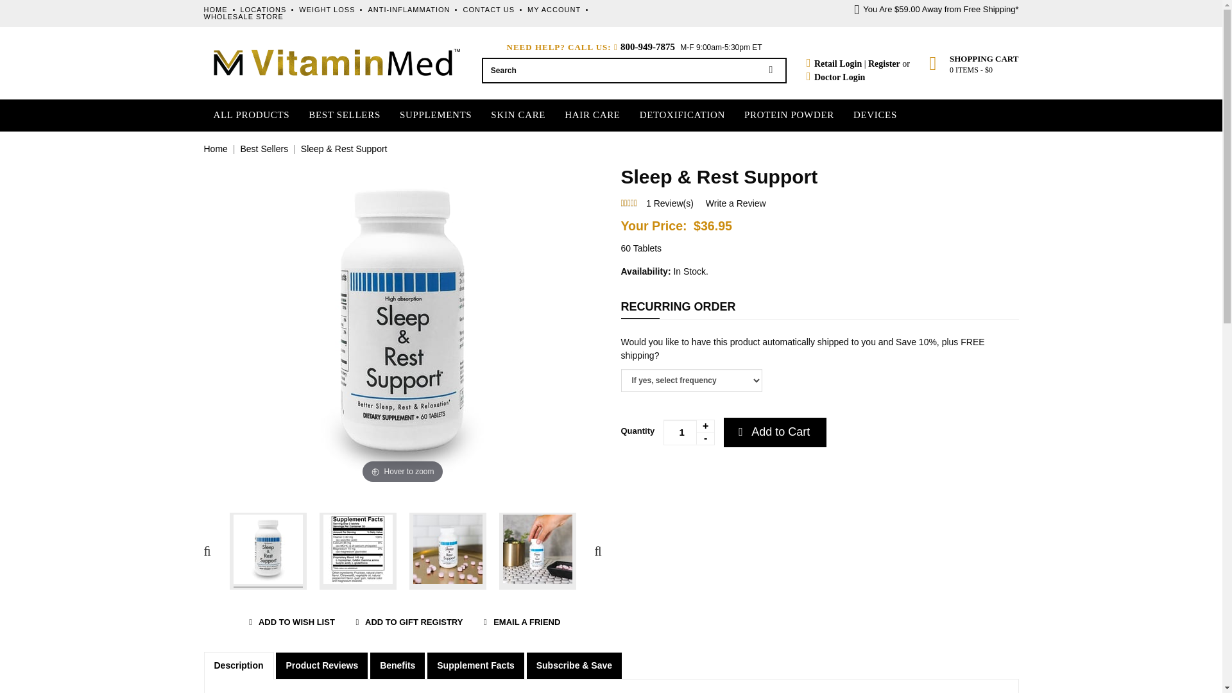 The height and width of the screenshot is (693, 1232). I want to click on DEVICES, so click(875, 115).